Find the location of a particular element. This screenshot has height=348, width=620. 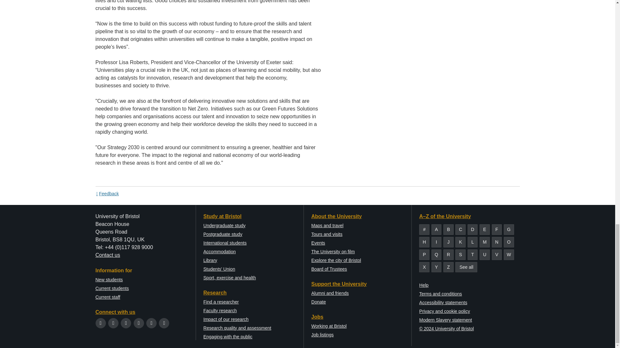

Contact us is located at coordinates (108, 255).